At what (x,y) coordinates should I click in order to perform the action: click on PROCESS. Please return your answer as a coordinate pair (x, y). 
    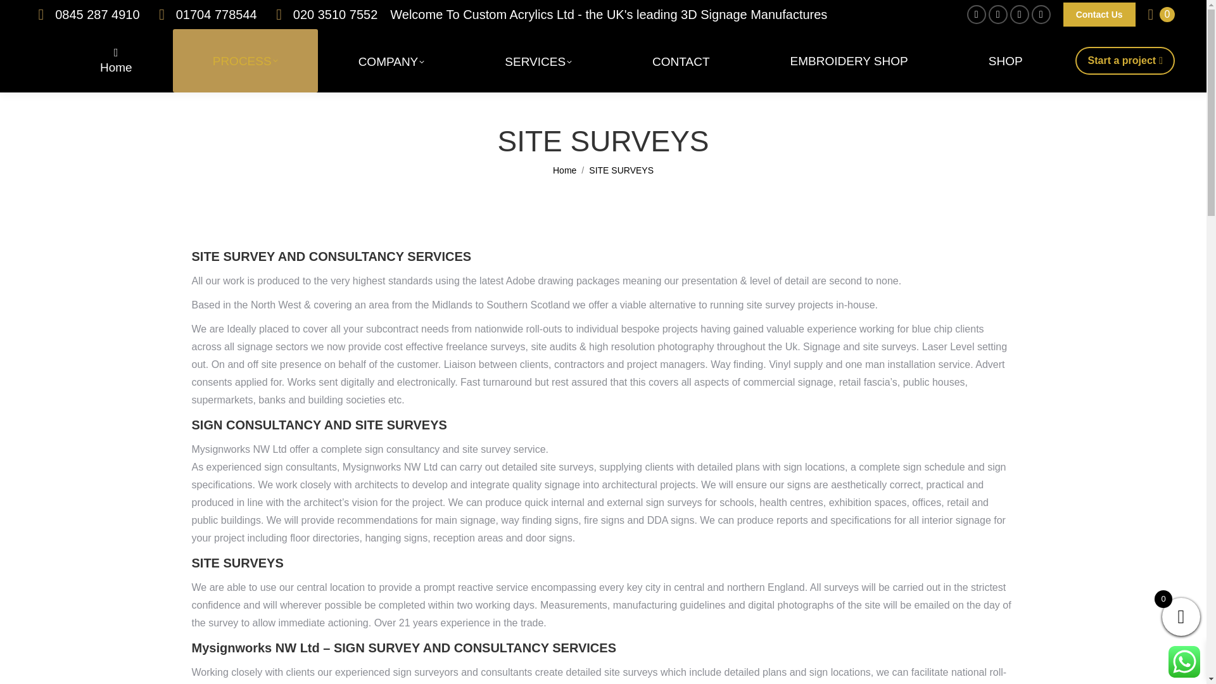
    Looking at the image, I should click on (244, 61).